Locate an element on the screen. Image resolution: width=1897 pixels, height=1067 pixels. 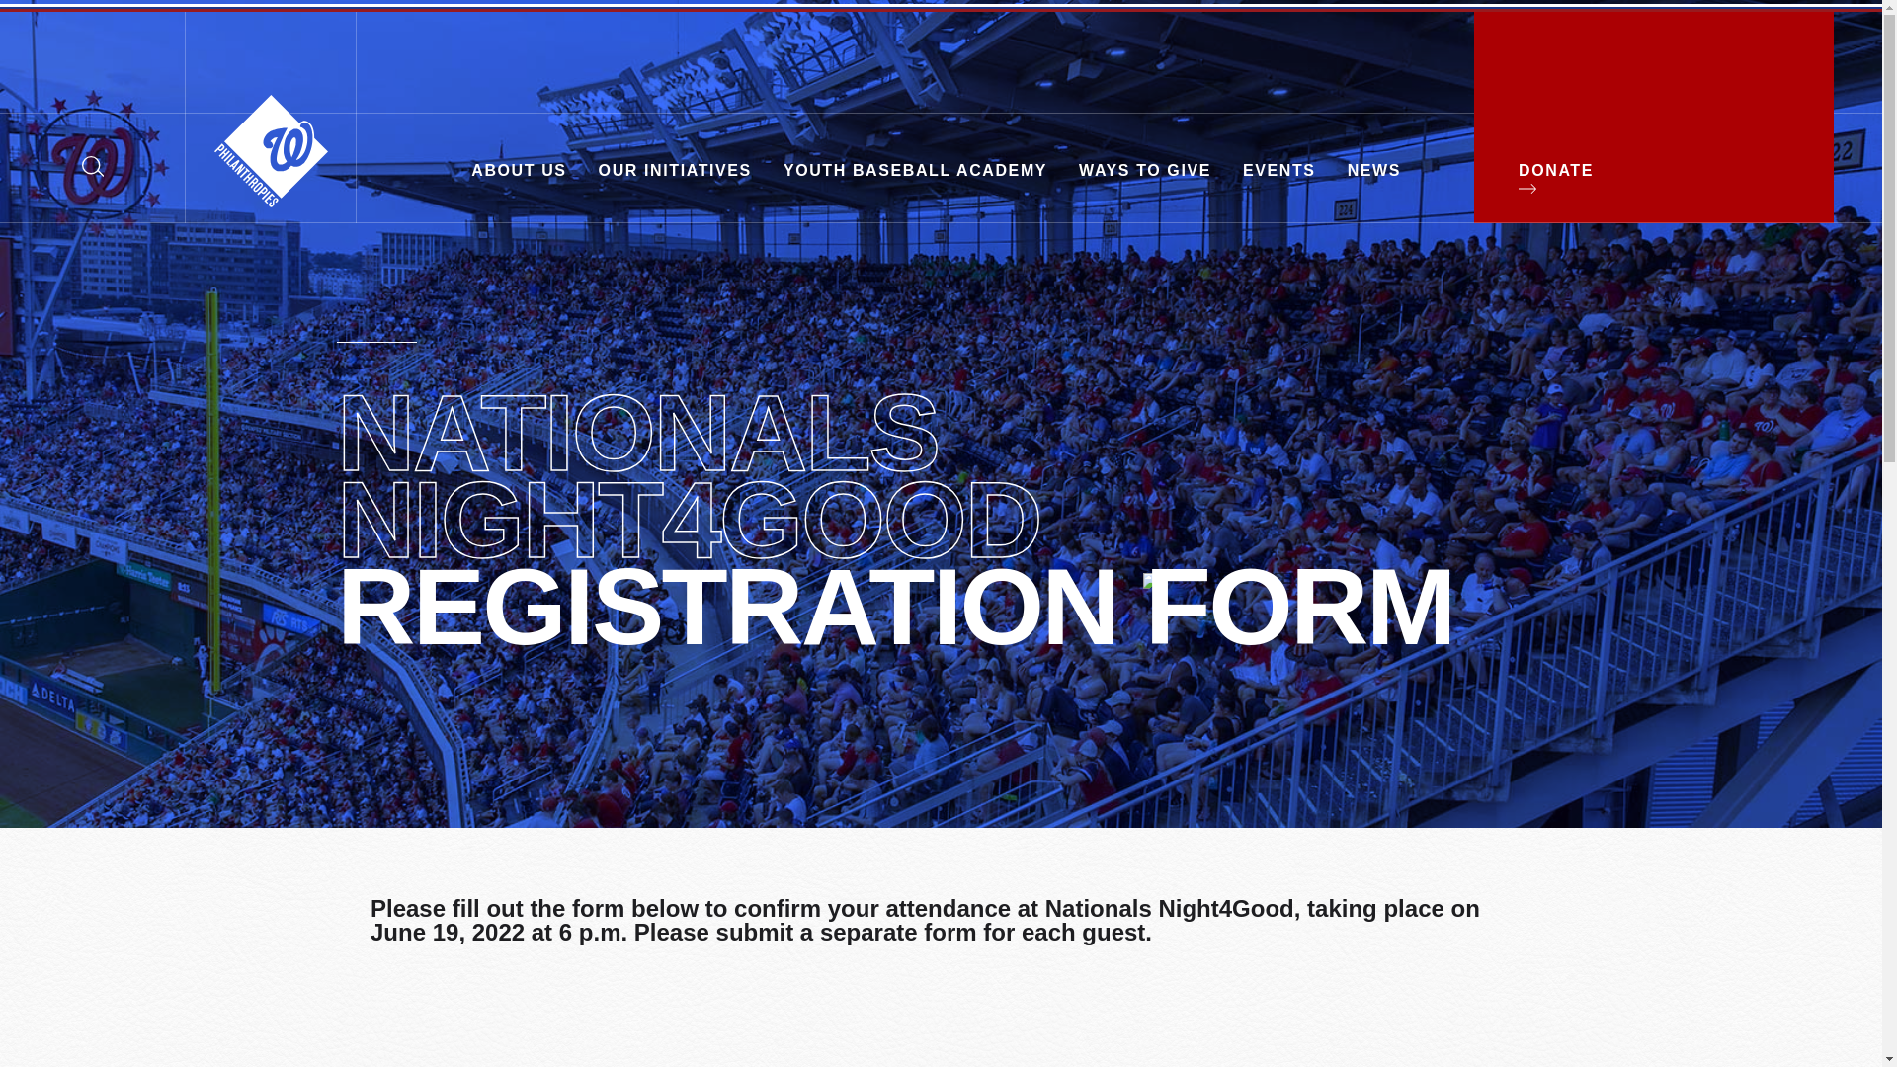
DONATE is located at coordinates (1585, 168).